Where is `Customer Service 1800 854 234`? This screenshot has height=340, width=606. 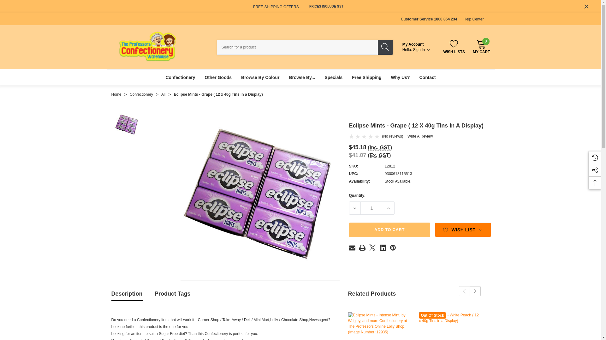
Customer Service 1800 854 234 is located at coordinates (380, 147).